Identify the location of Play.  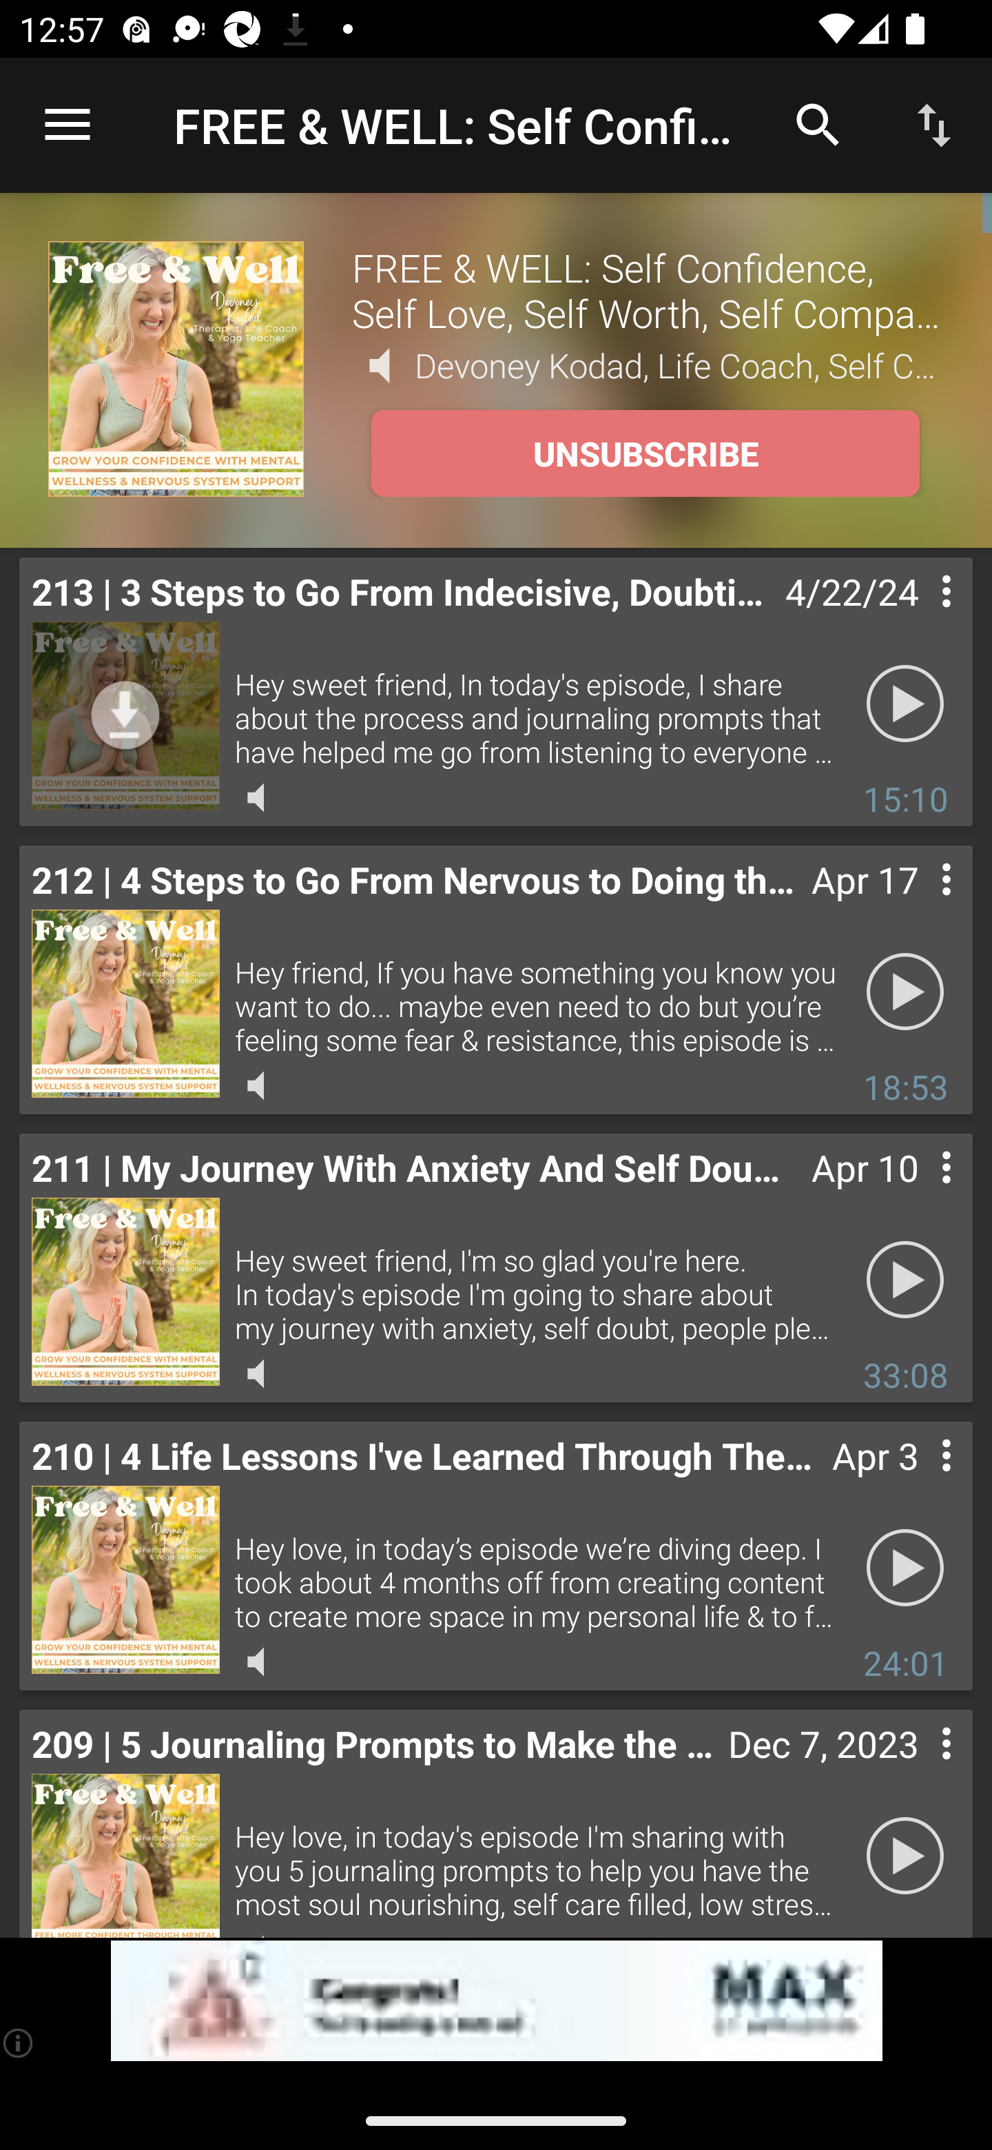
(905, 704).